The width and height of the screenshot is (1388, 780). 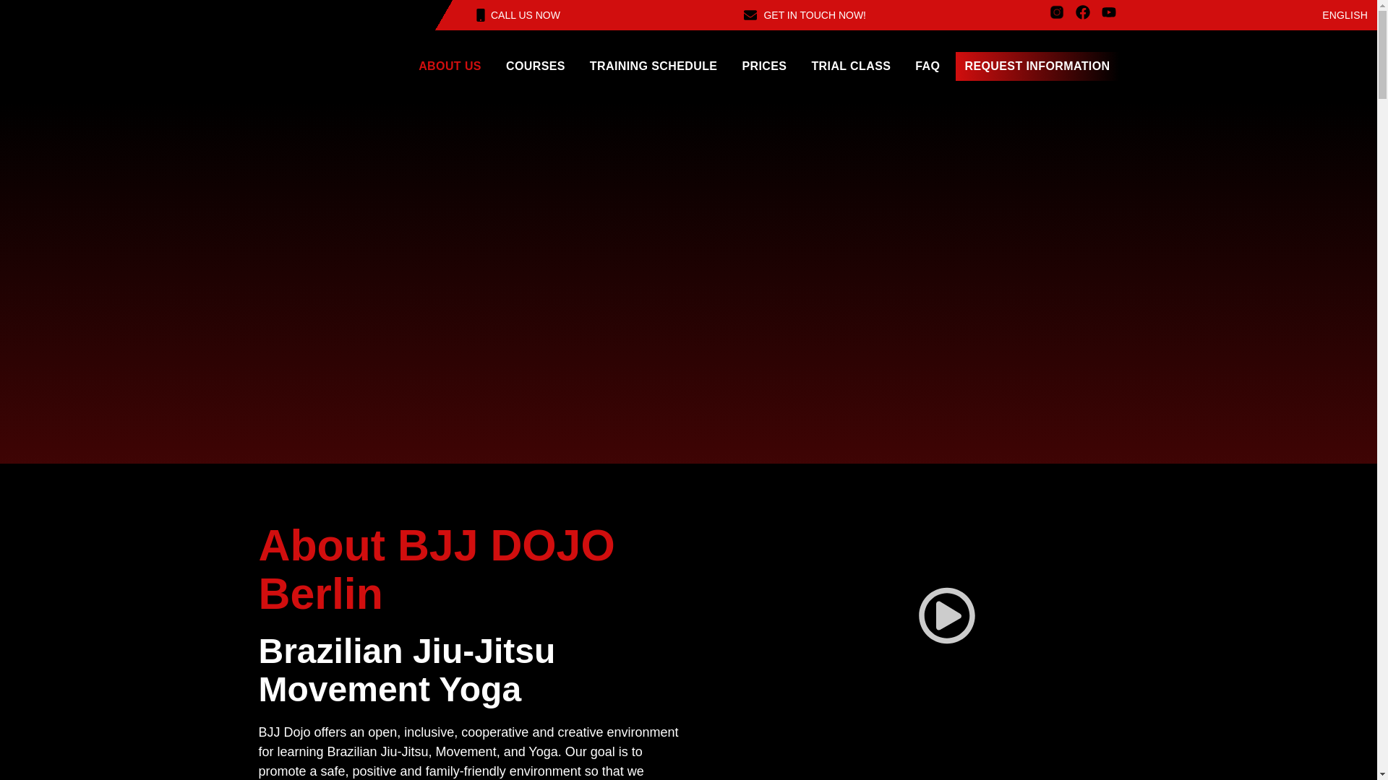 What do you see at coordinates (450, 66) in the screenshot?
I see `ABOUT US` at bounding box center [450, 66].